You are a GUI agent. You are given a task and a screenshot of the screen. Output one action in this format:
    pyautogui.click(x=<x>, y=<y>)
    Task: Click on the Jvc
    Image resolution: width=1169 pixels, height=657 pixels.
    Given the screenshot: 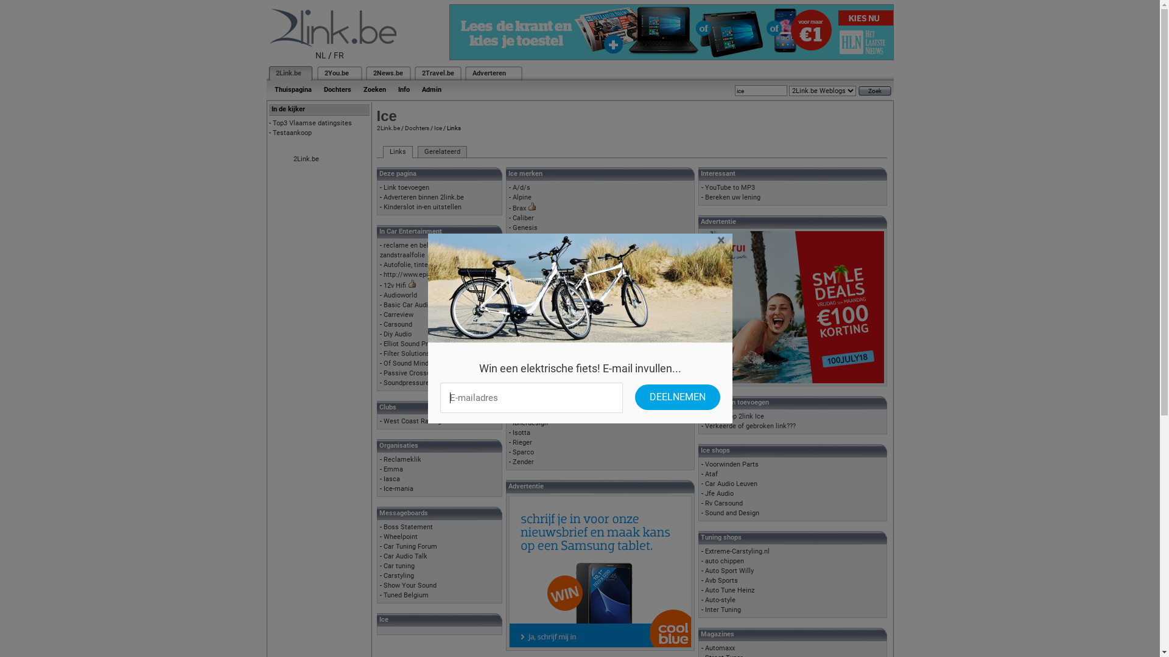 What is the action you would take?
    pyautogui.click(x=518, y=287)
    